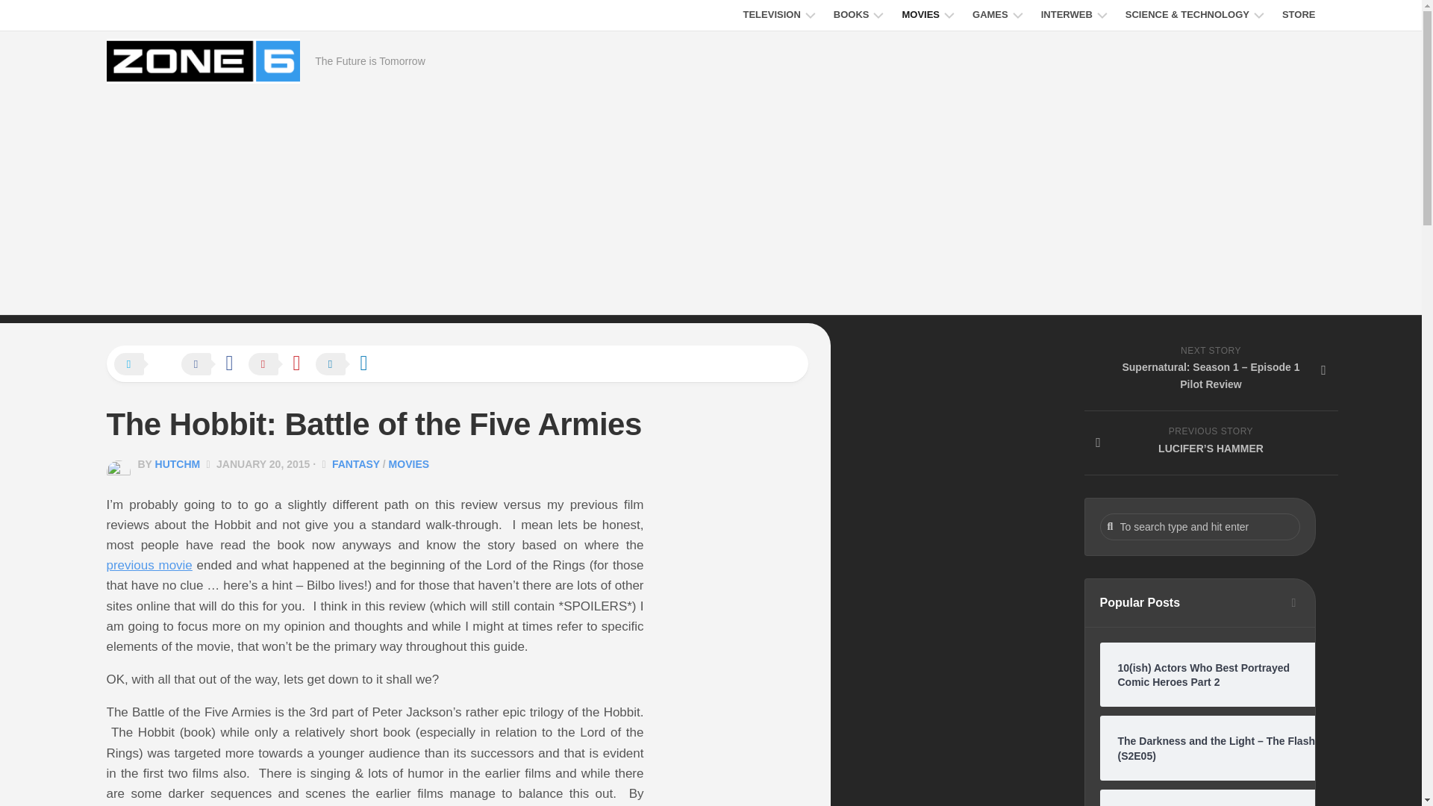 The height and width of the screenshot is (806, 1433). What do you see at coordinates (149, 565) in the screenshot?
I see `The Hobbit` at bounding box center [149, 565].